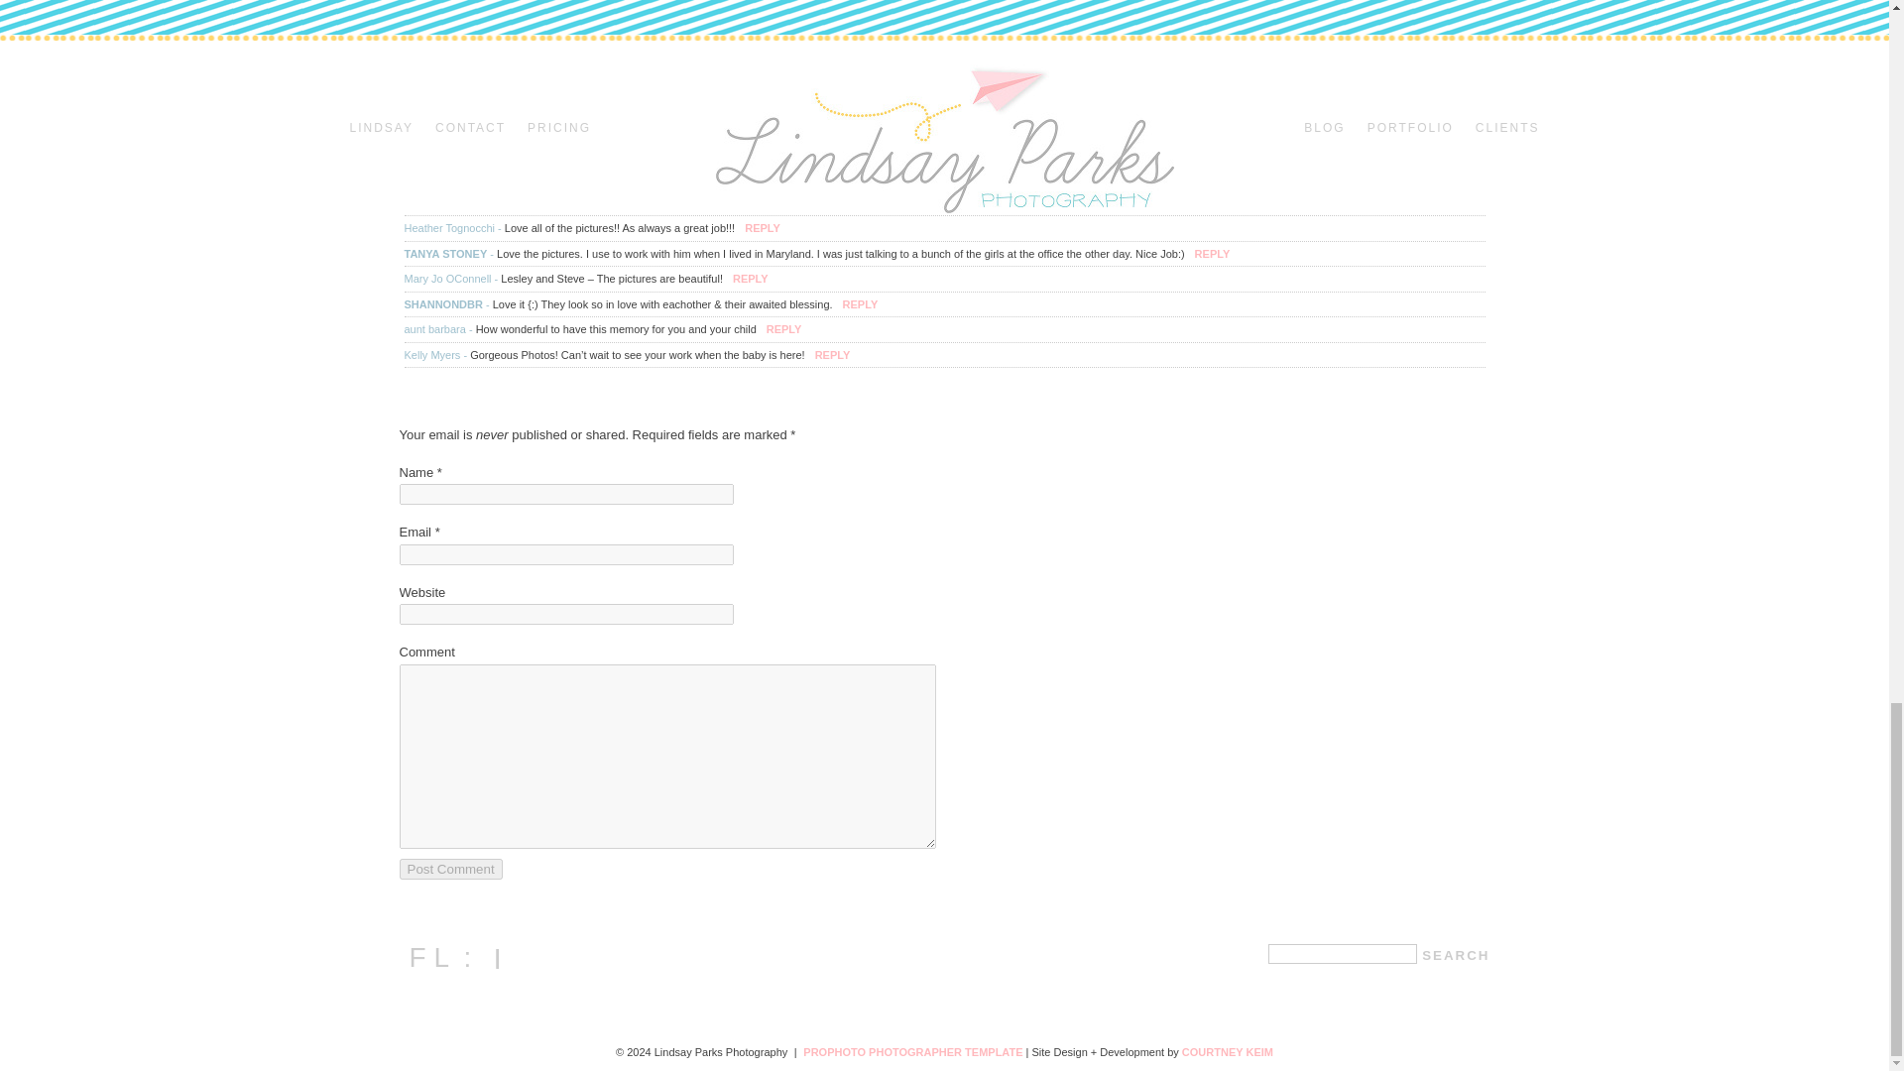 The height and width of the screenshot is (1071, 1904). I want to click on - 7 COMMENTS, so click(448, 151).